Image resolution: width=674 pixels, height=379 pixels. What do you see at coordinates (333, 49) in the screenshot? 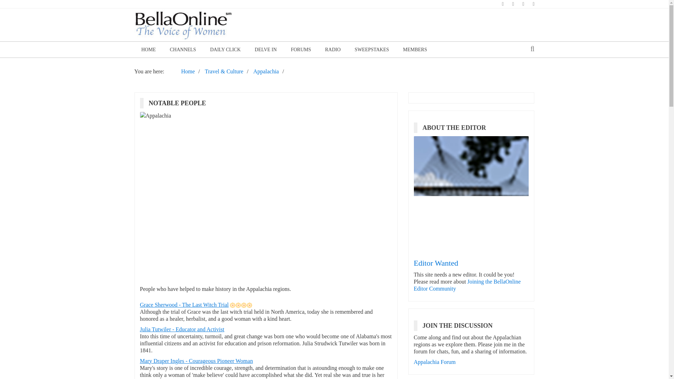
I see `RADIO` at bounding box center [333, 49].